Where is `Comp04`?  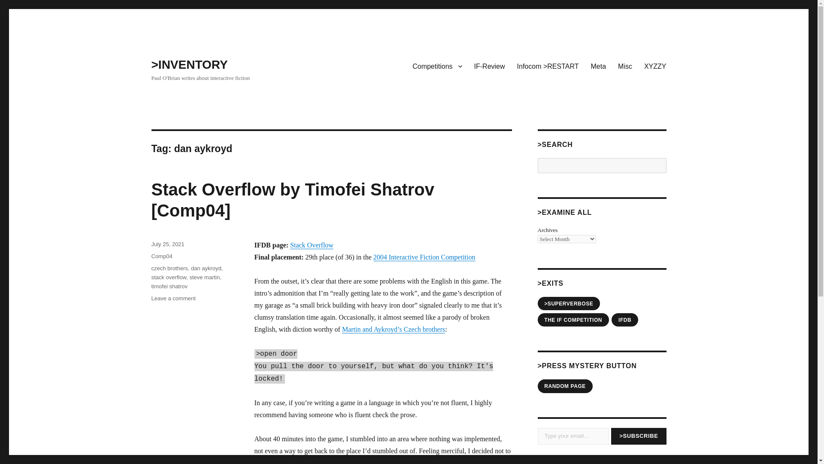
Comp04 is located at coordinates (161, 256).